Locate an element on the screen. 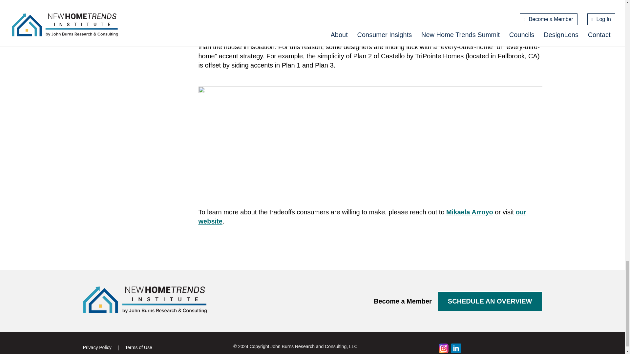 Image resolution: width=630 pixels, height=354 pixels. Terms of Use is located at coordinates (138, 347).